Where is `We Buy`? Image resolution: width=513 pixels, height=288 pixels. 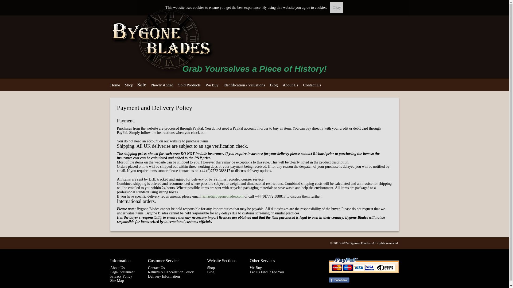
We Buy is located at coordinates (212, 85).